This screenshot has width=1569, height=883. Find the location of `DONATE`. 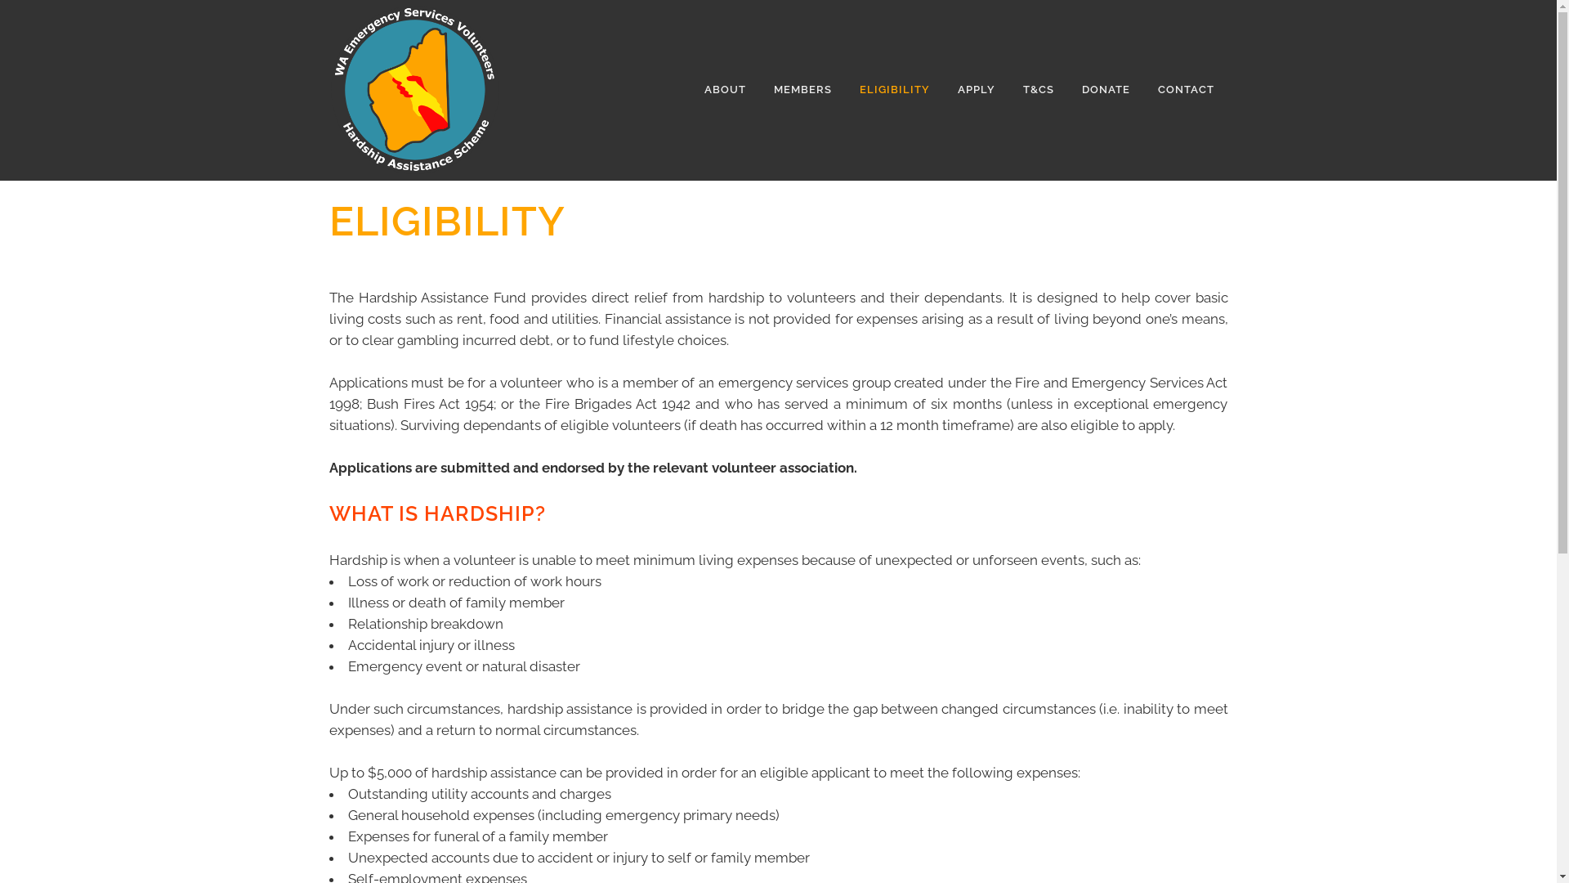

DONATE is located at coordinates (1105, 90).